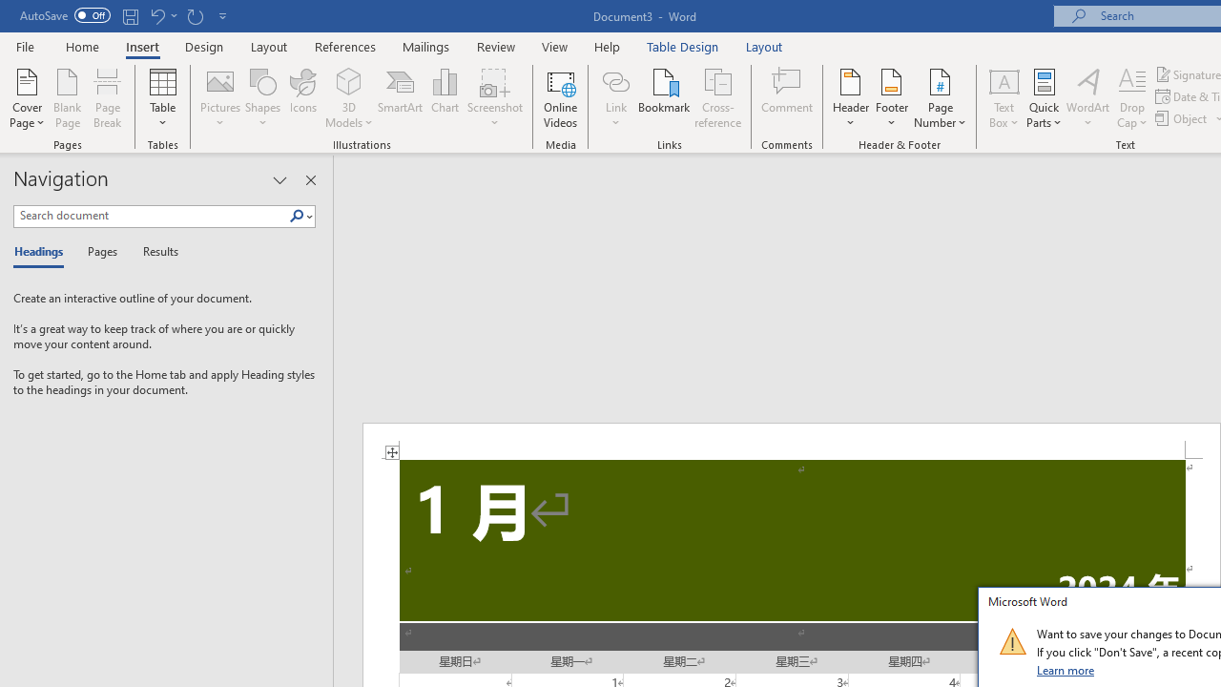 The height and width of the screenshot is (687, 1221). What do you see at coordinates (615, 80) in the screenshot?
I see `Link` at bounding box center [615, 80].